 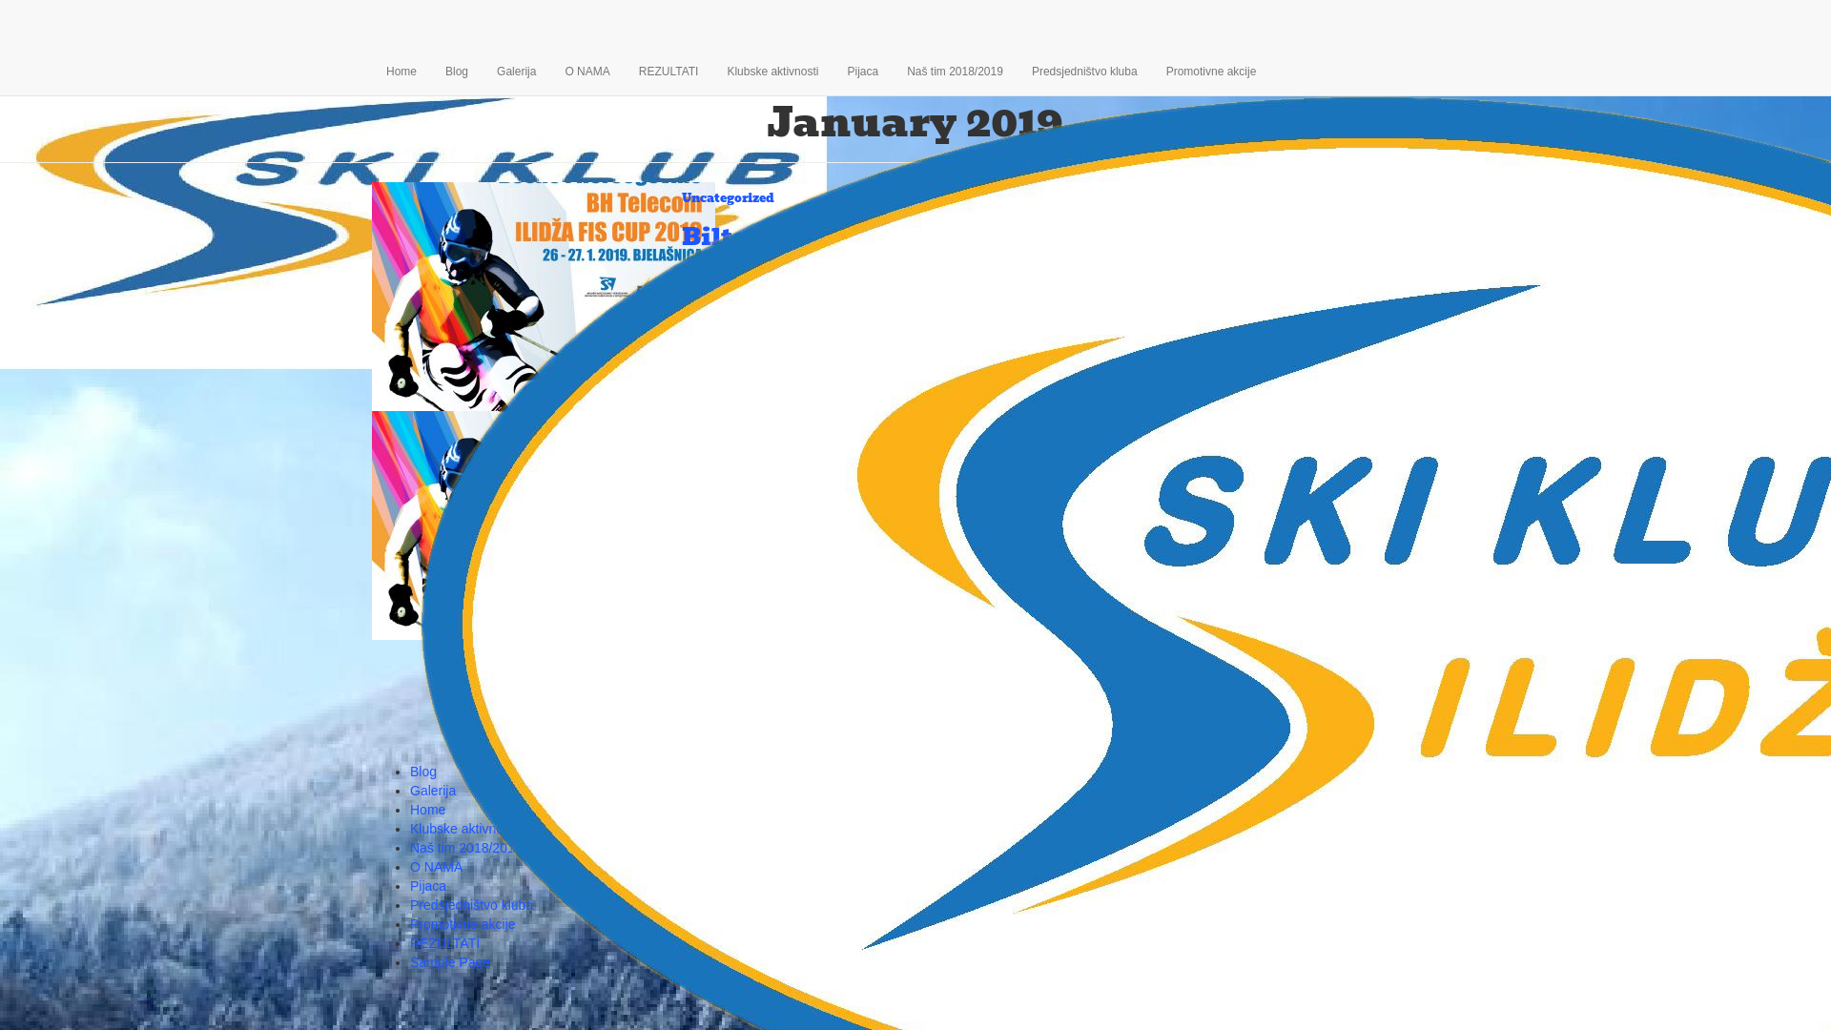 I want to click on Klubske aktivnosti, so click(x=463, y=829).